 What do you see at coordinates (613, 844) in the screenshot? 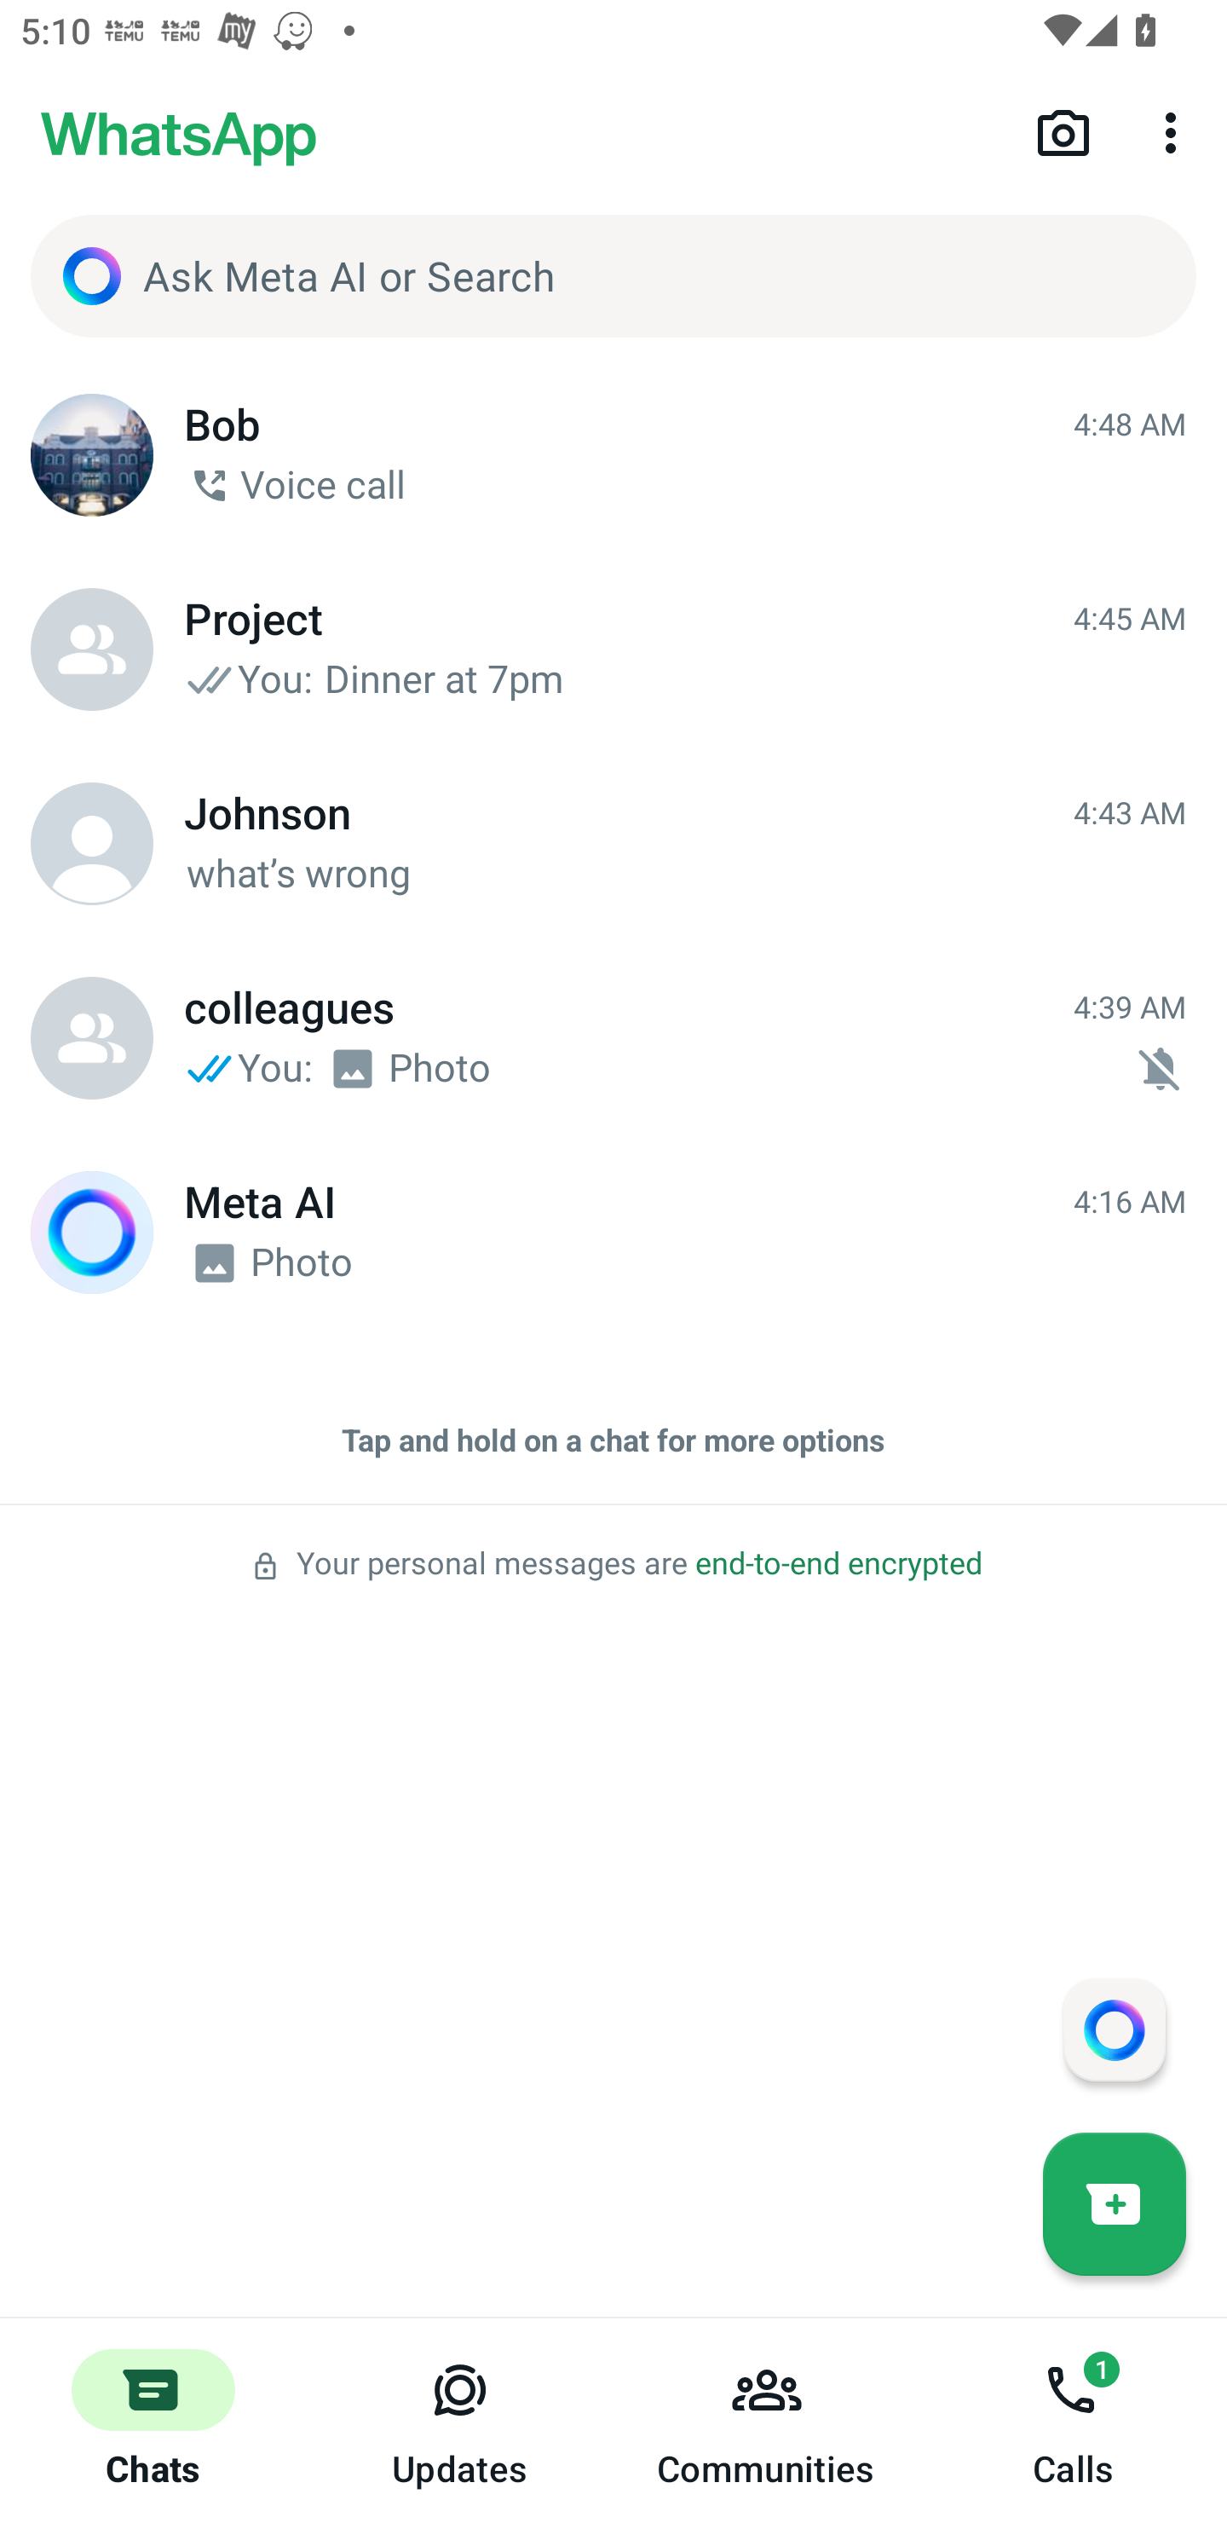
I see `Johnson Johnson 4:43 AM 4:43 AM what’s wrong` at bounding box center [613, 844].